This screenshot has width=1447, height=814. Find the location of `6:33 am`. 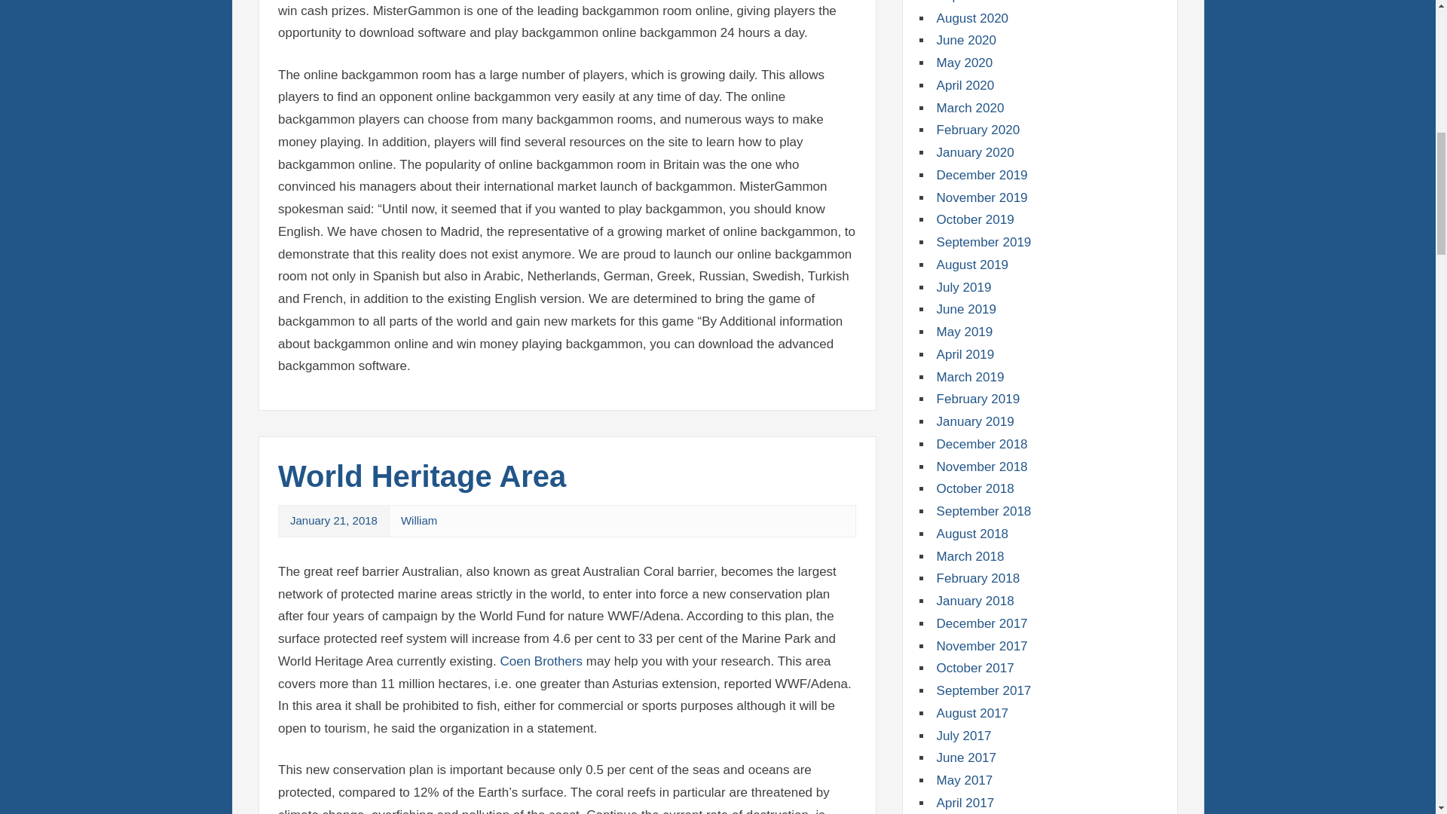

6:33 am is located at coordinates (334, 520).